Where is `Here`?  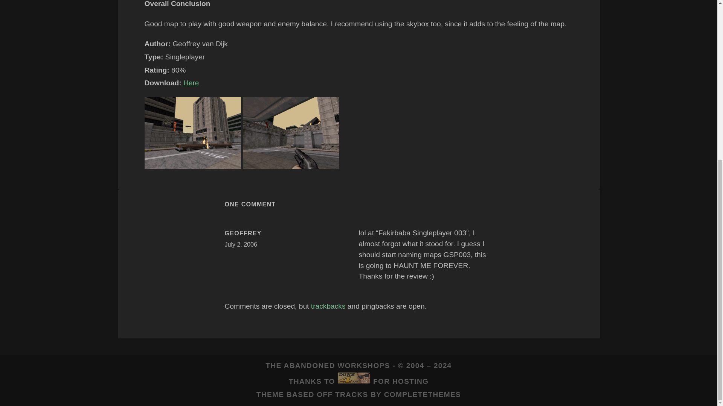 Here is located at coordinates (191, 83).